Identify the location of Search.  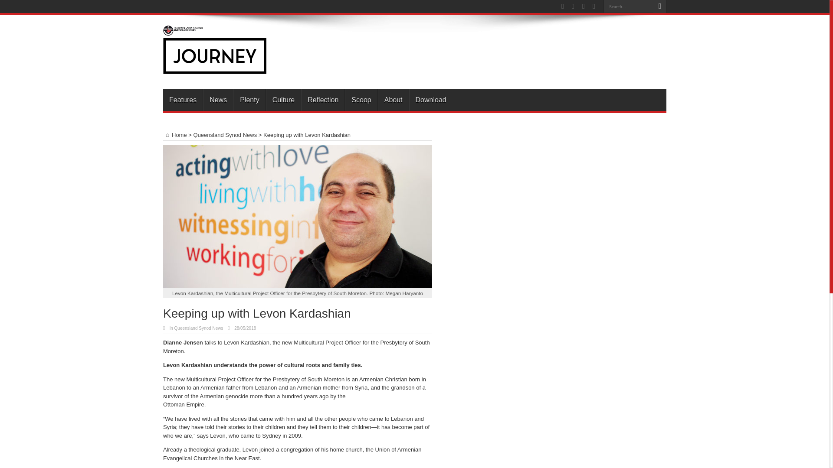
(659, 6).